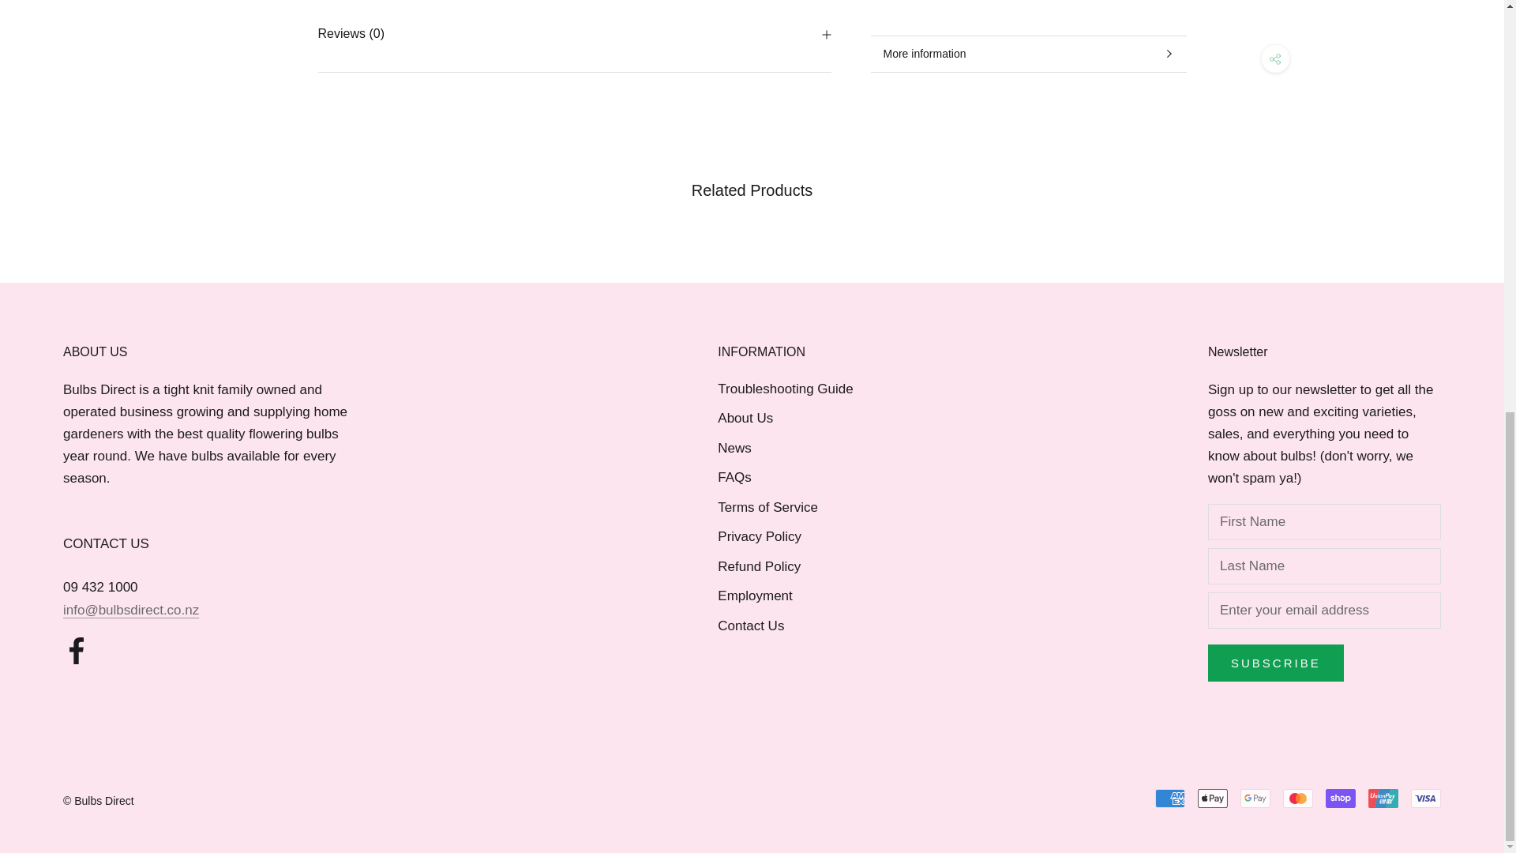 This screenshot has width=1516, height=853. I want to click on Mastercard, so click(1297, 798).